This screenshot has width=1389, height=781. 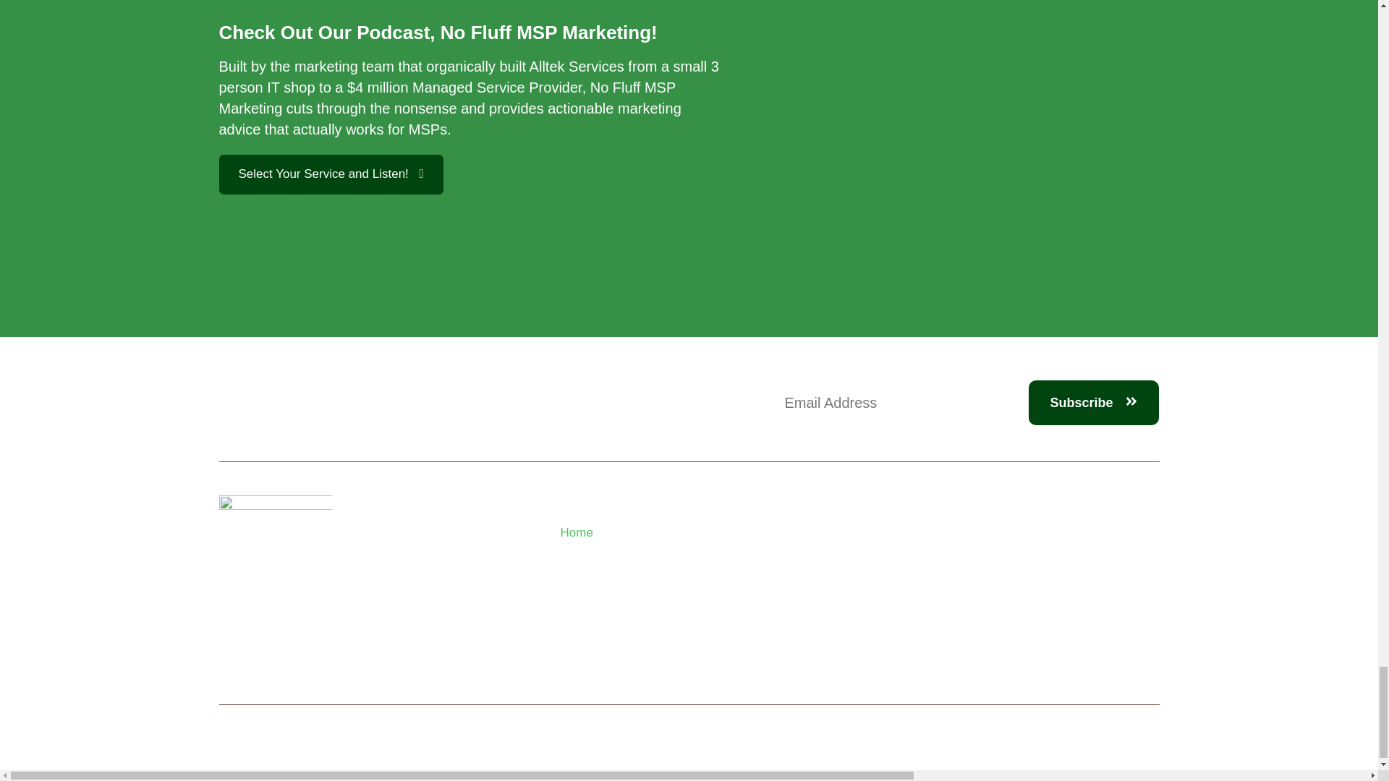 I want to click on Home, so click(x=640, y=532).